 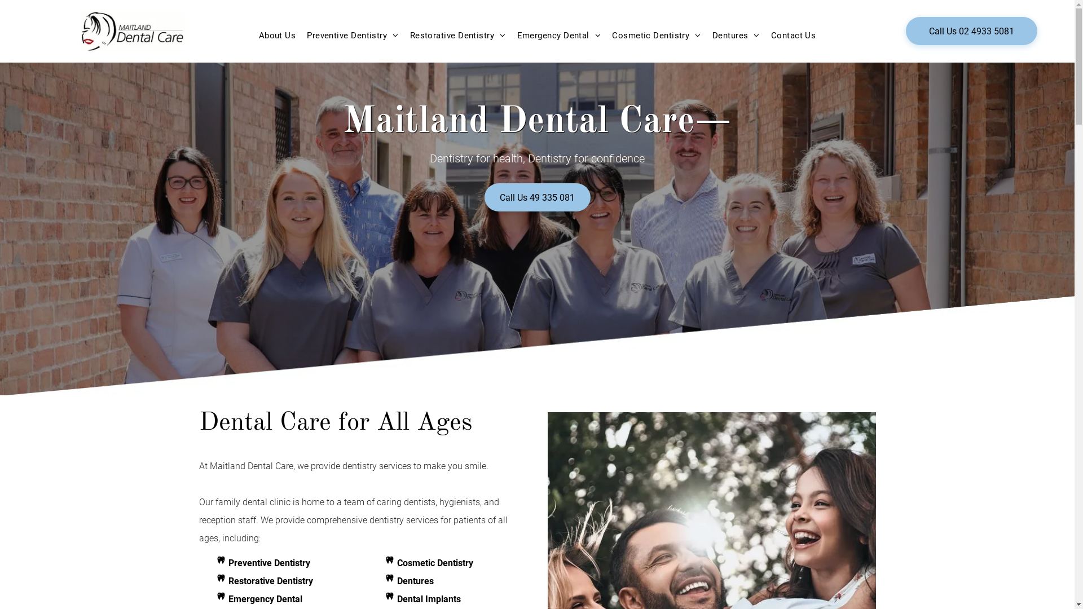 What do you see at coordinates (265, 599) in the screenshot?
I see `Emergency Dental` at bounding box center [265, 599].